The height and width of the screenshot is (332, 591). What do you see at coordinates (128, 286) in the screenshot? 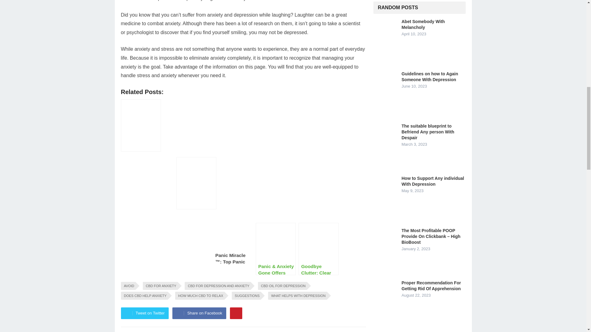
I see `AVOID` at bounding box center [128, 286].